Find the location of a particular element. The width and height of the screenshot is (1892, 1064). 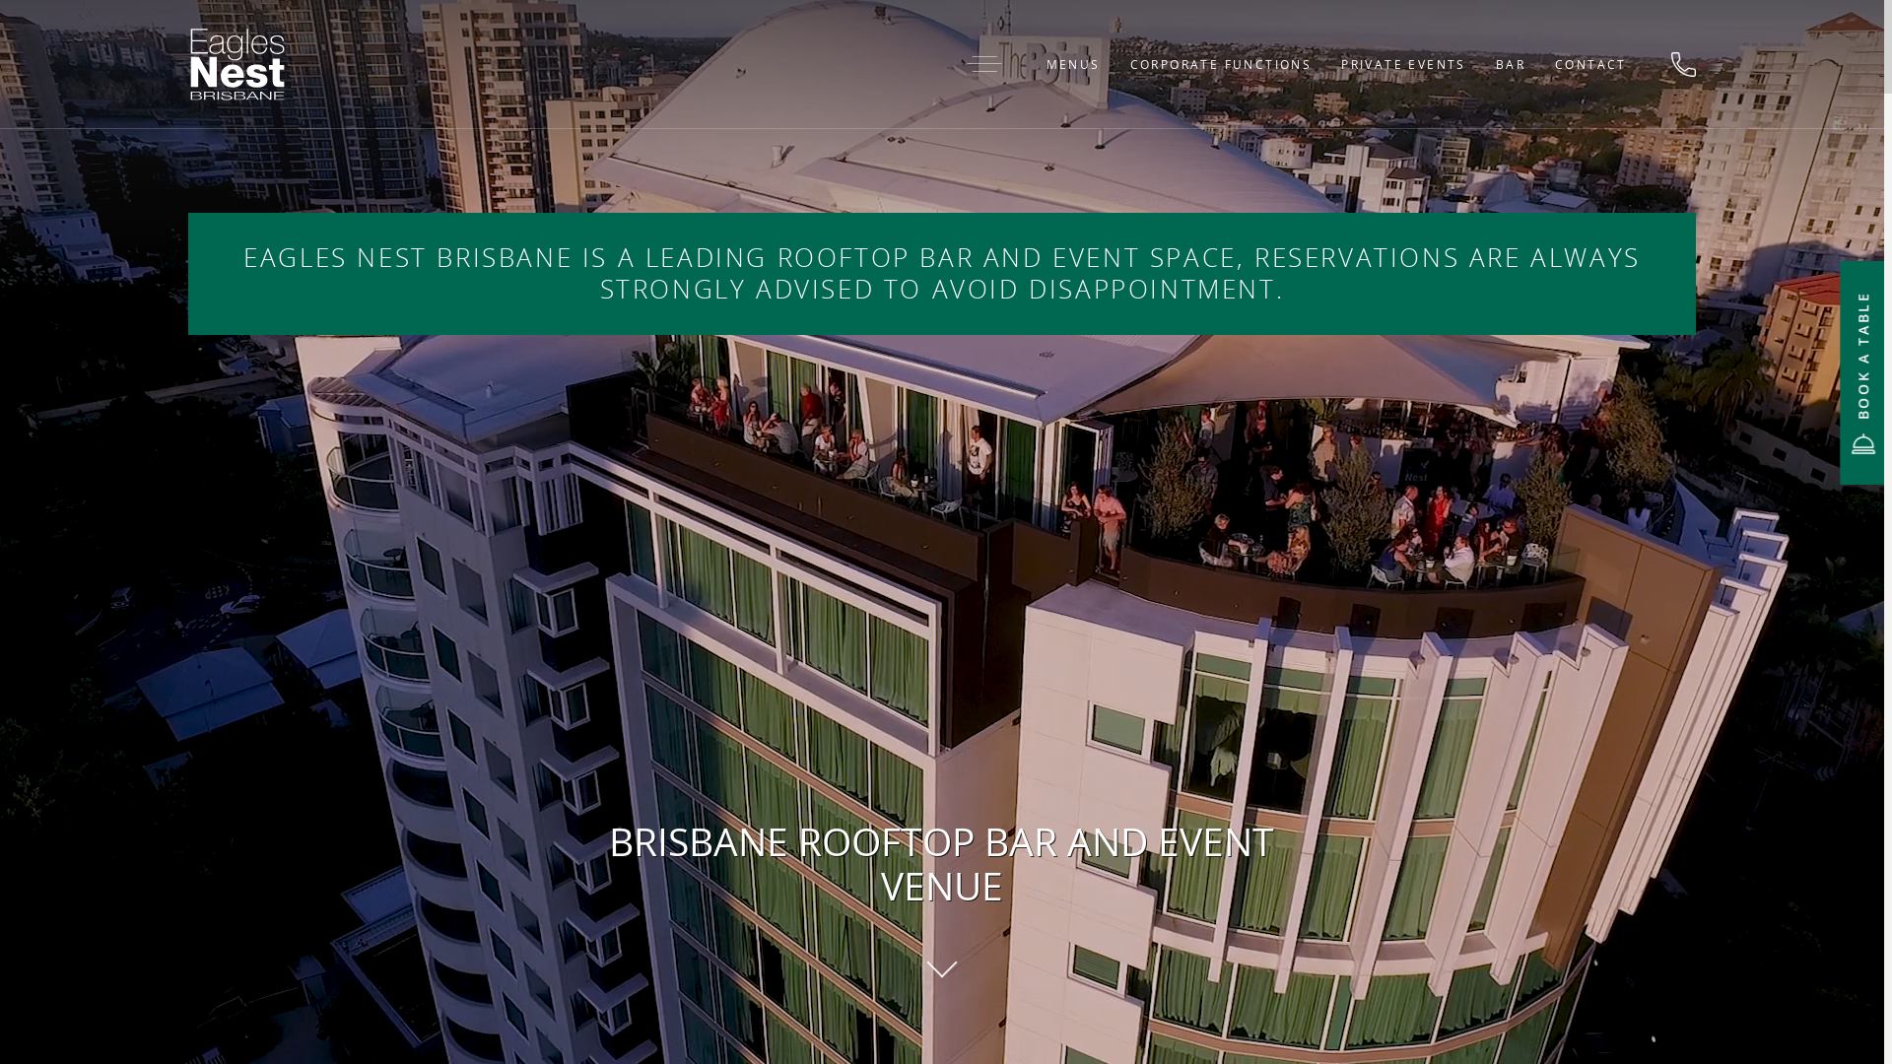

Eagles Nest is located at coordinates (237, 63).